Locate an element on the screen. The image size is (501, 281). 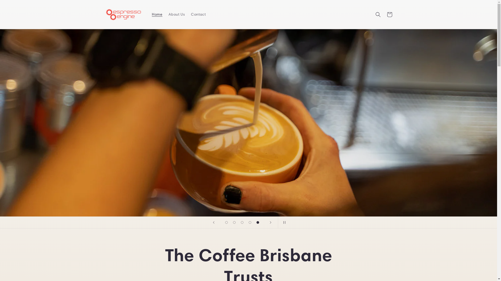
About Us is located at coordinates (177, 14).